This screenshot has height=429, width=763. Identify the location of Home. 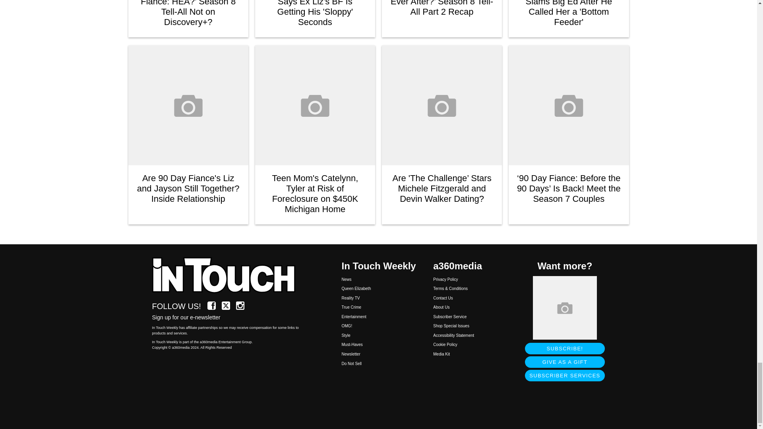
(228, 276).